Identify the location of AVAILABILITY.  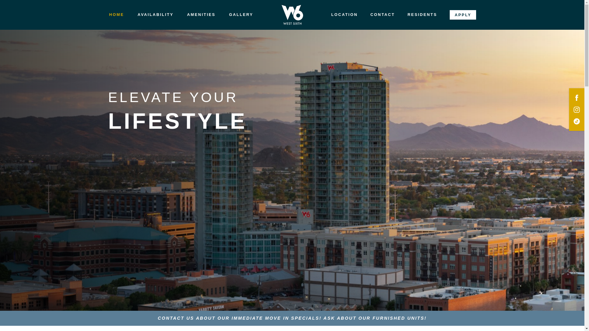
(155, 15).